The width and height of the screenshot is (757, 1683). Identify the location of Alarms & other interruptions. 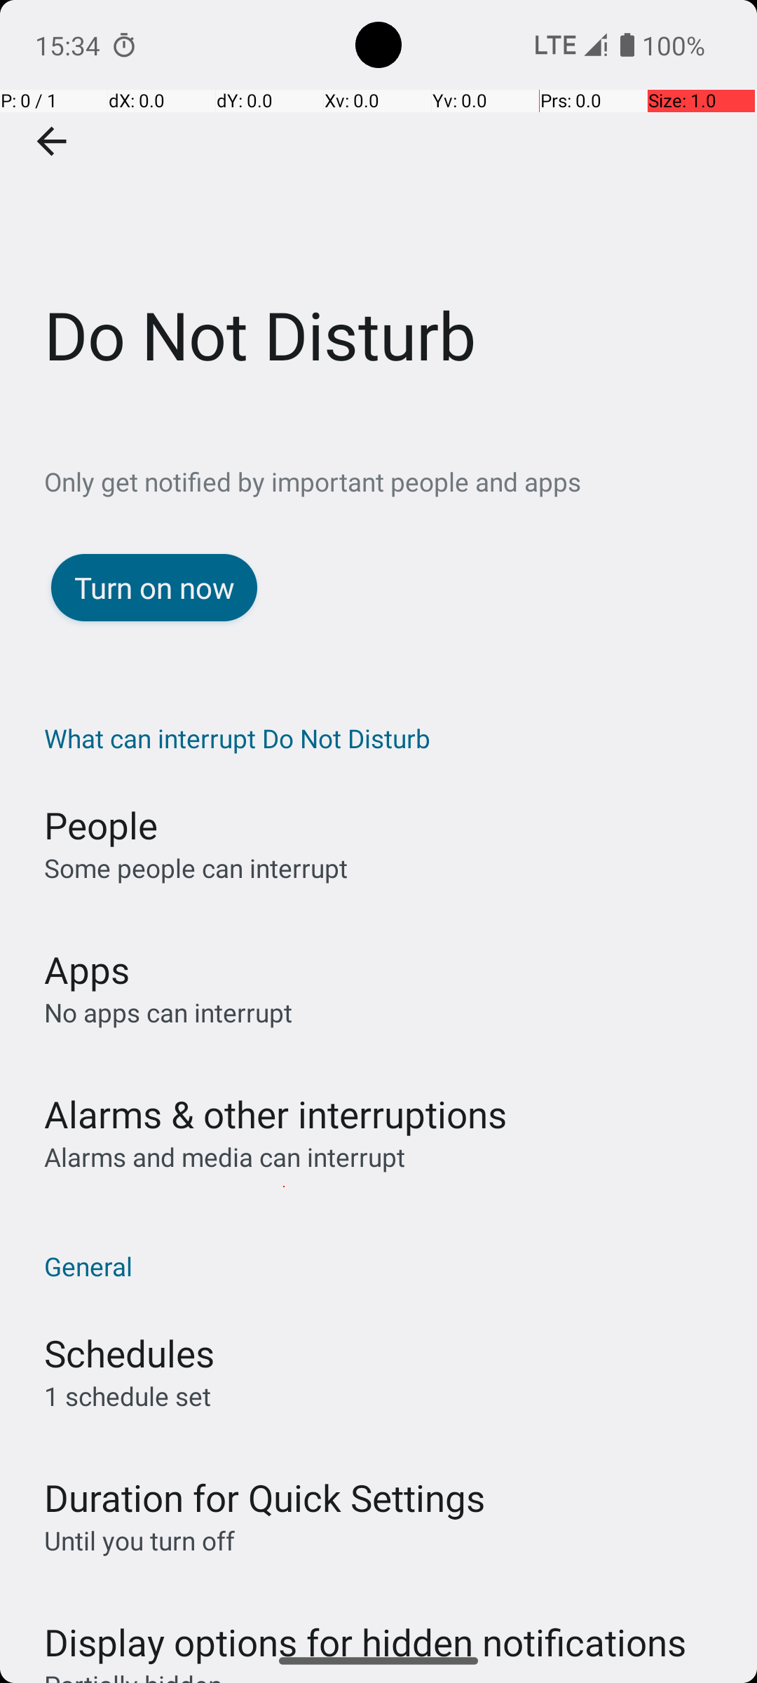
(275, 1114).